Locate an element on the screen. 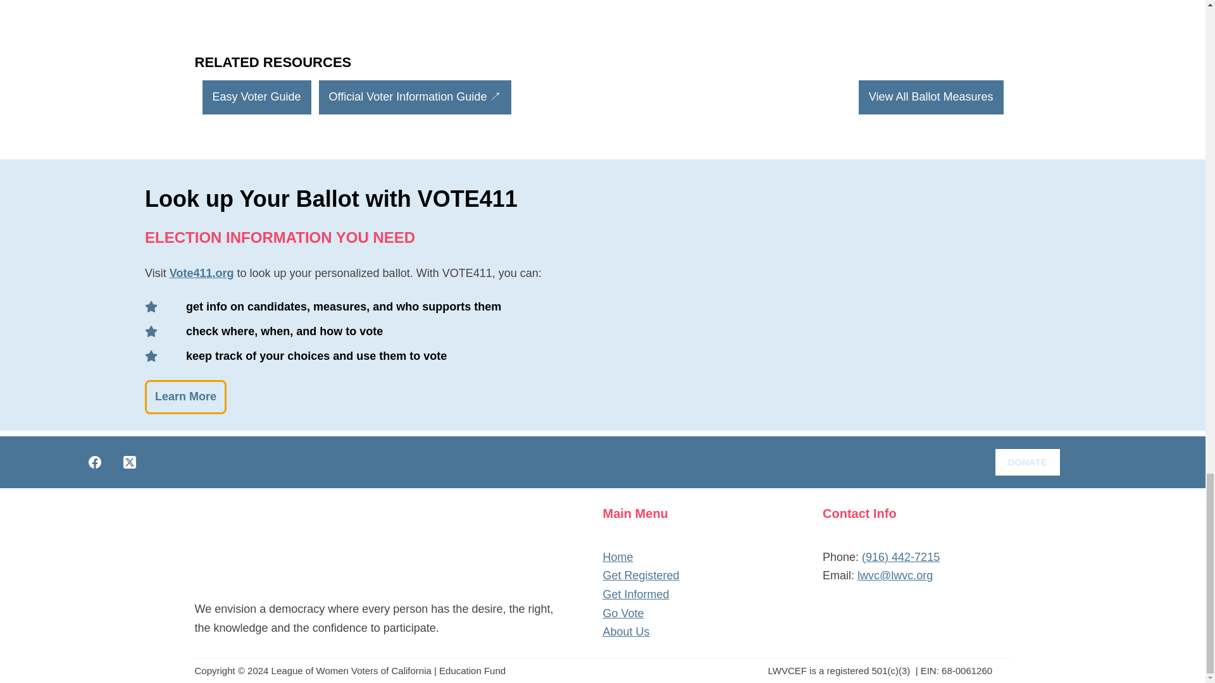  .org is located at coordinates (222, 273).